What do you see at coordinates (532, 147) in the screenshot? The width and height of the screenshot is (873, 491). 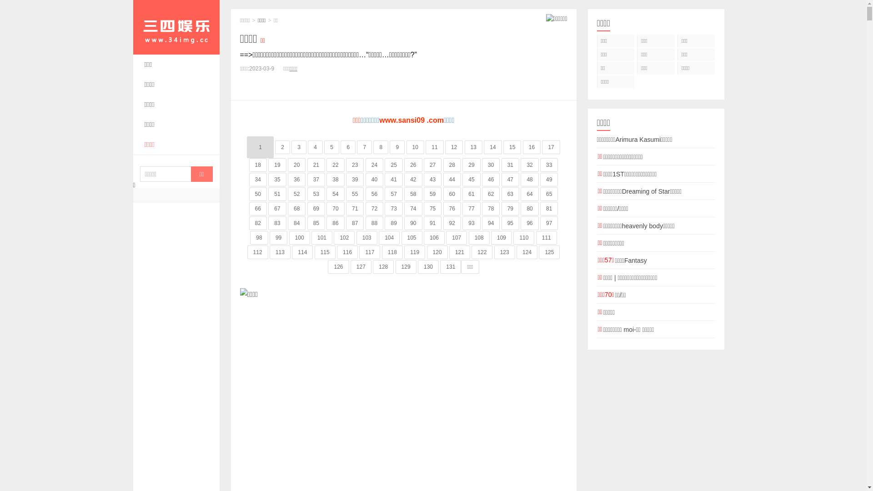 I see `16` at bounding box center [532, 147].